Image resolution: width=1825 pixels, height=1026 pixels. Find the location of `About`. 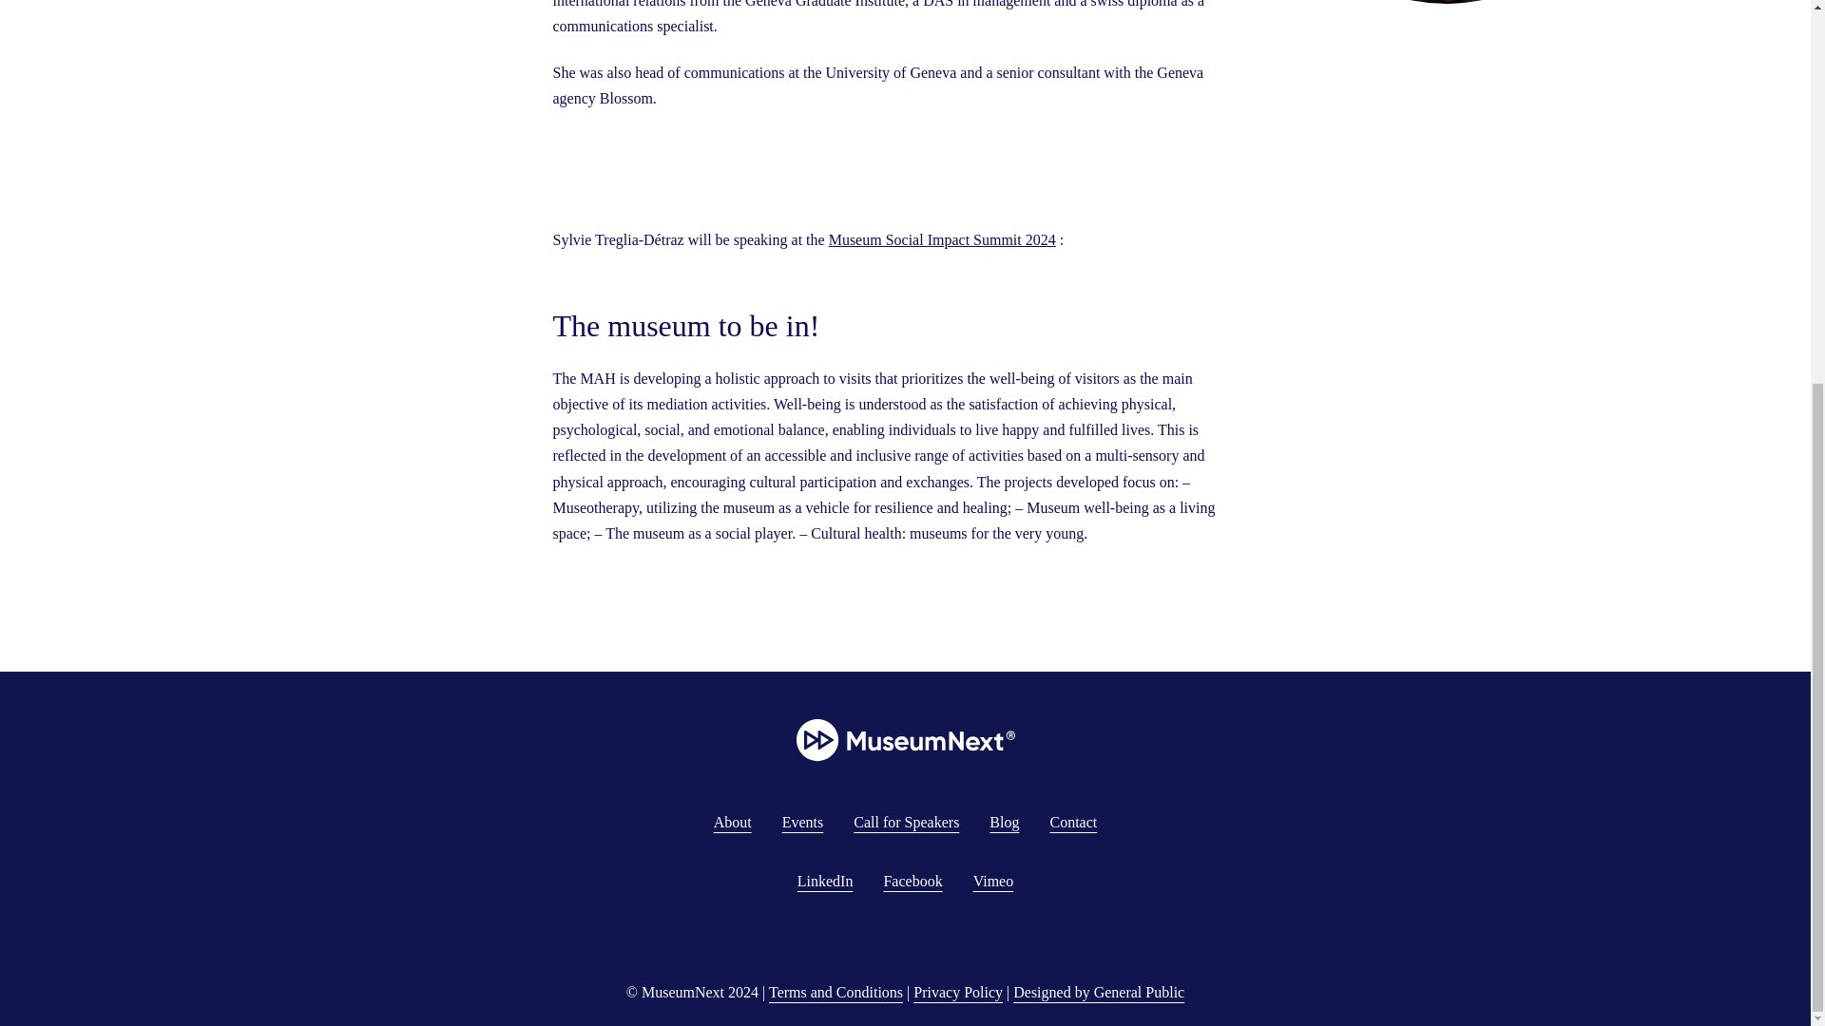

About is located at coordinates (732, 822).